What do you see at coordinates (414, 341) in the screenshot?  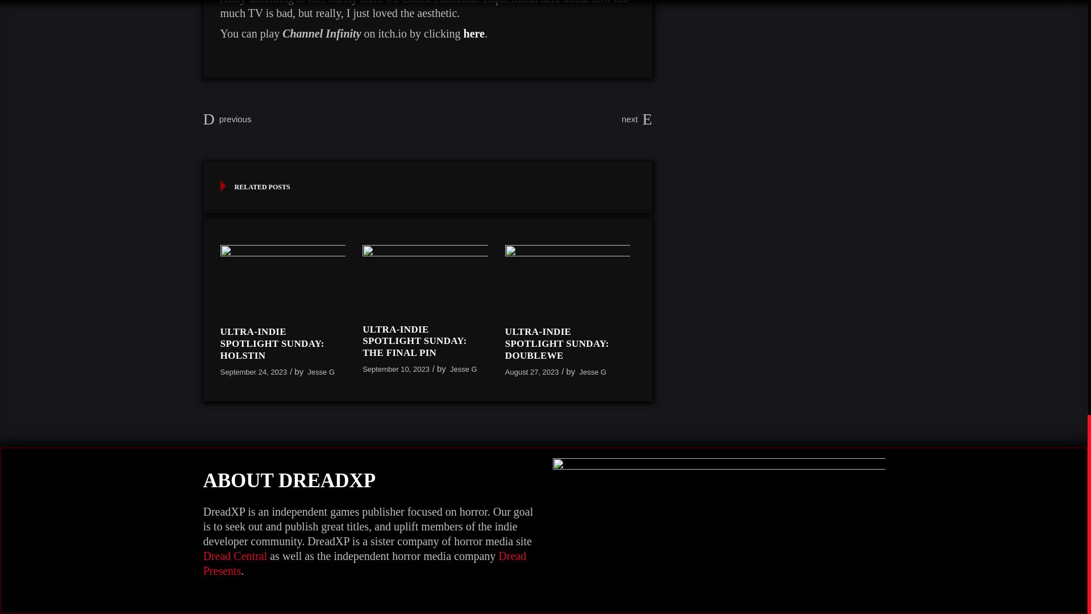 I see `Ultra-Indie Spotlight Sunday: The Final Pin` at bounding box center [414, 341].